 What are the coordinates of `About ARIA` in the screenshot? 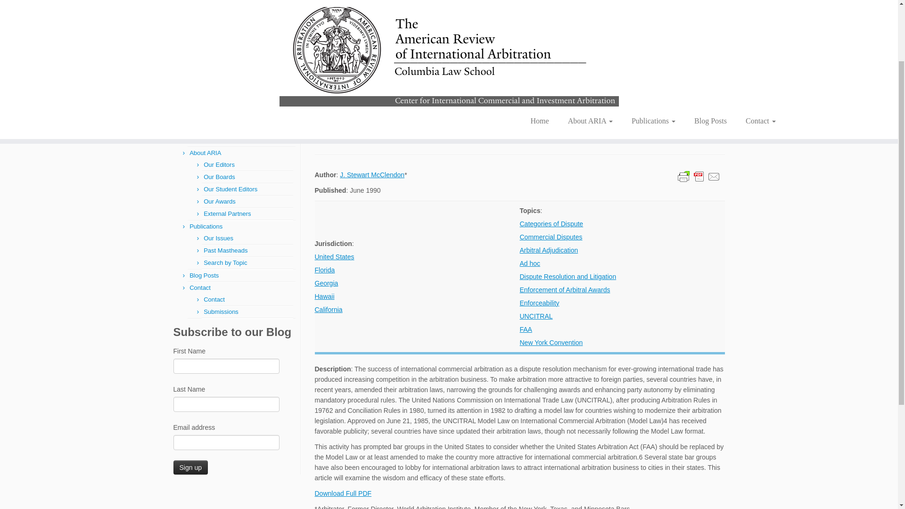 It's located at (205, 153).